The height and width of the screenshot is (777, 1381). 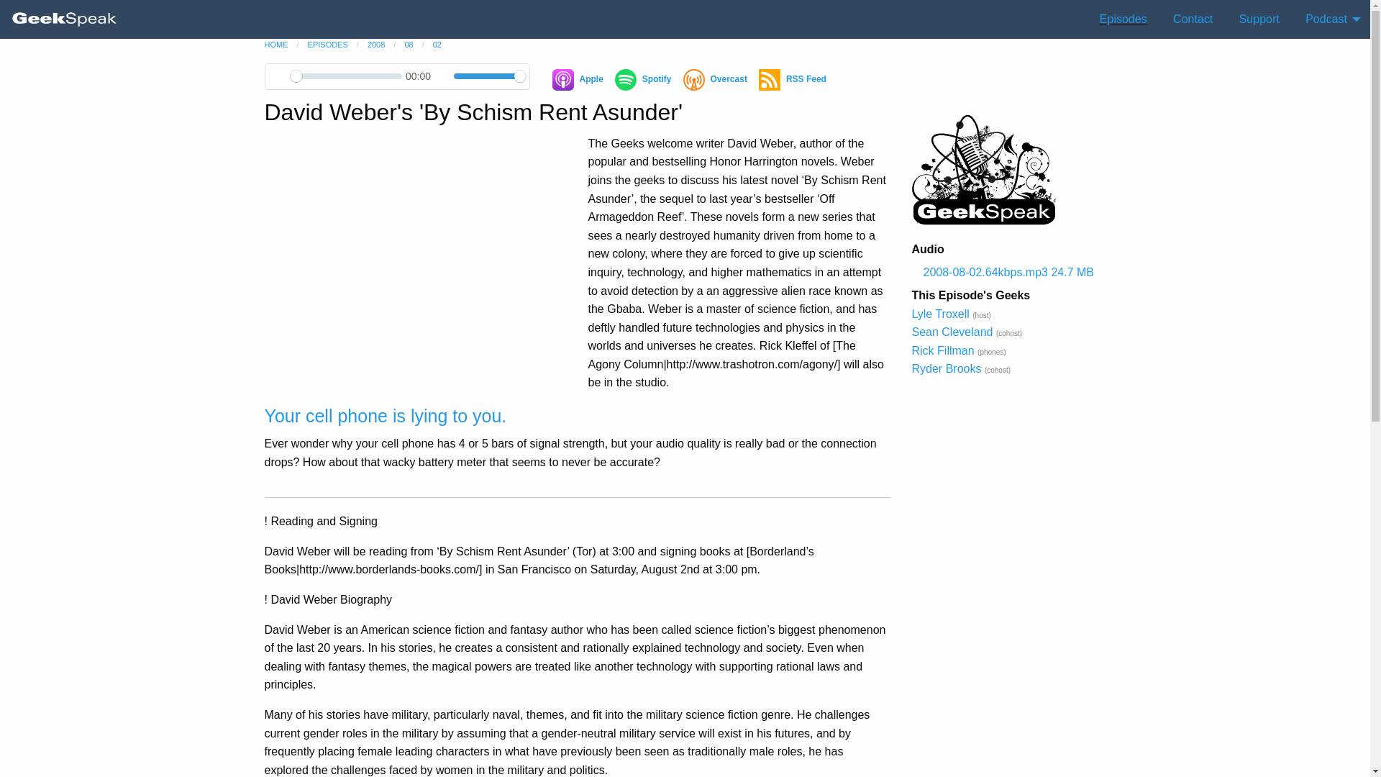 What do you see at coordinates (278, 76) in the screenshot?
I see `Play` at bounding box center [278, 76].